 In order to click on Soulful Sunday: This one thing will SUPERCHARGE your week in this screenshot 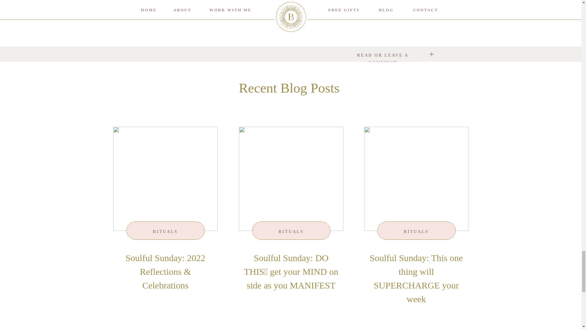, I will do `click(416, 278)`.